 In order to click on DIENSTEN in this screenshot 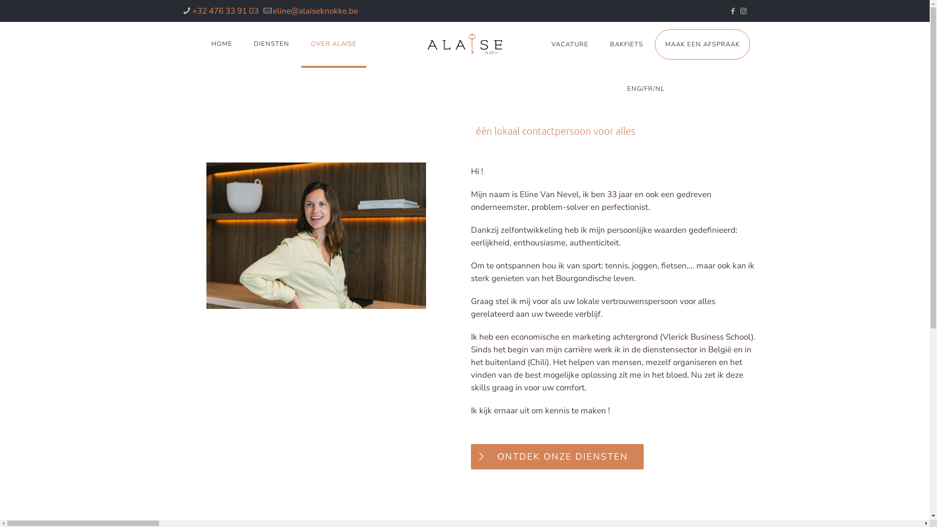, I will do `click(271, 44)`.